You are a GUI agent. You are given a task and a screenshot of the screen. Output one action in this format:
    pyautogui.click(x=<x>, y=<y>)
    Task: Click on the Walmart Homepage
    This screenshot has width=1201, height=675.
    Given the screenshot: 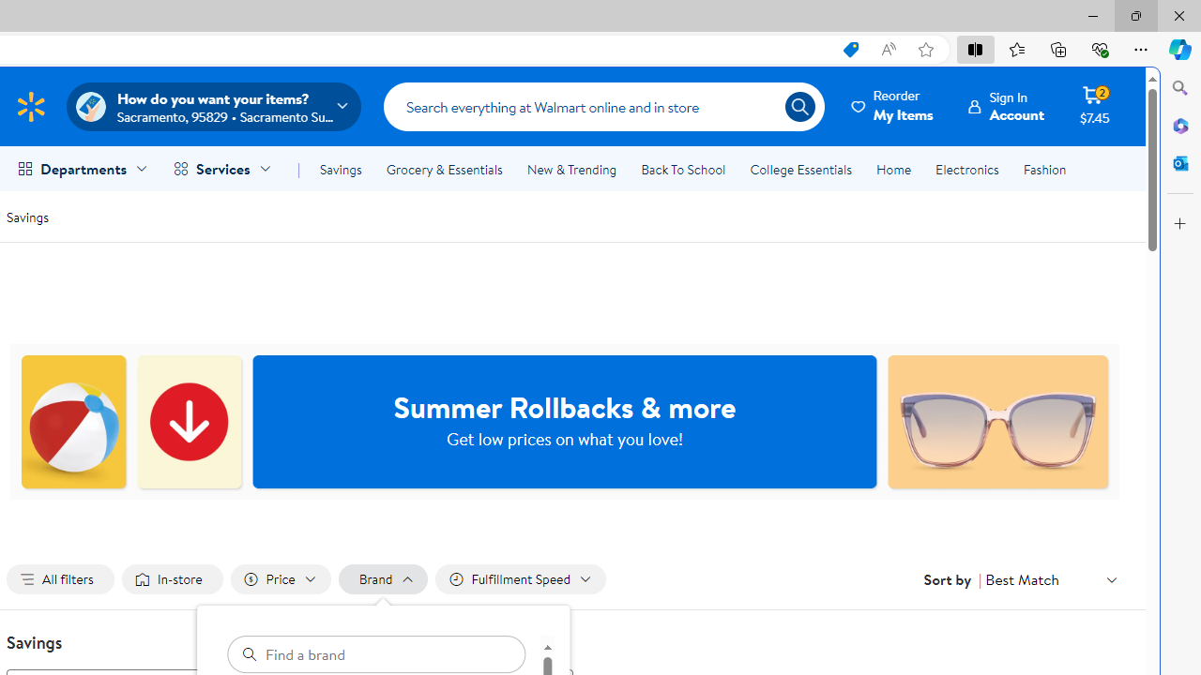 What is the action you would take?
    pyautogui.click(x=30, y=106)
    